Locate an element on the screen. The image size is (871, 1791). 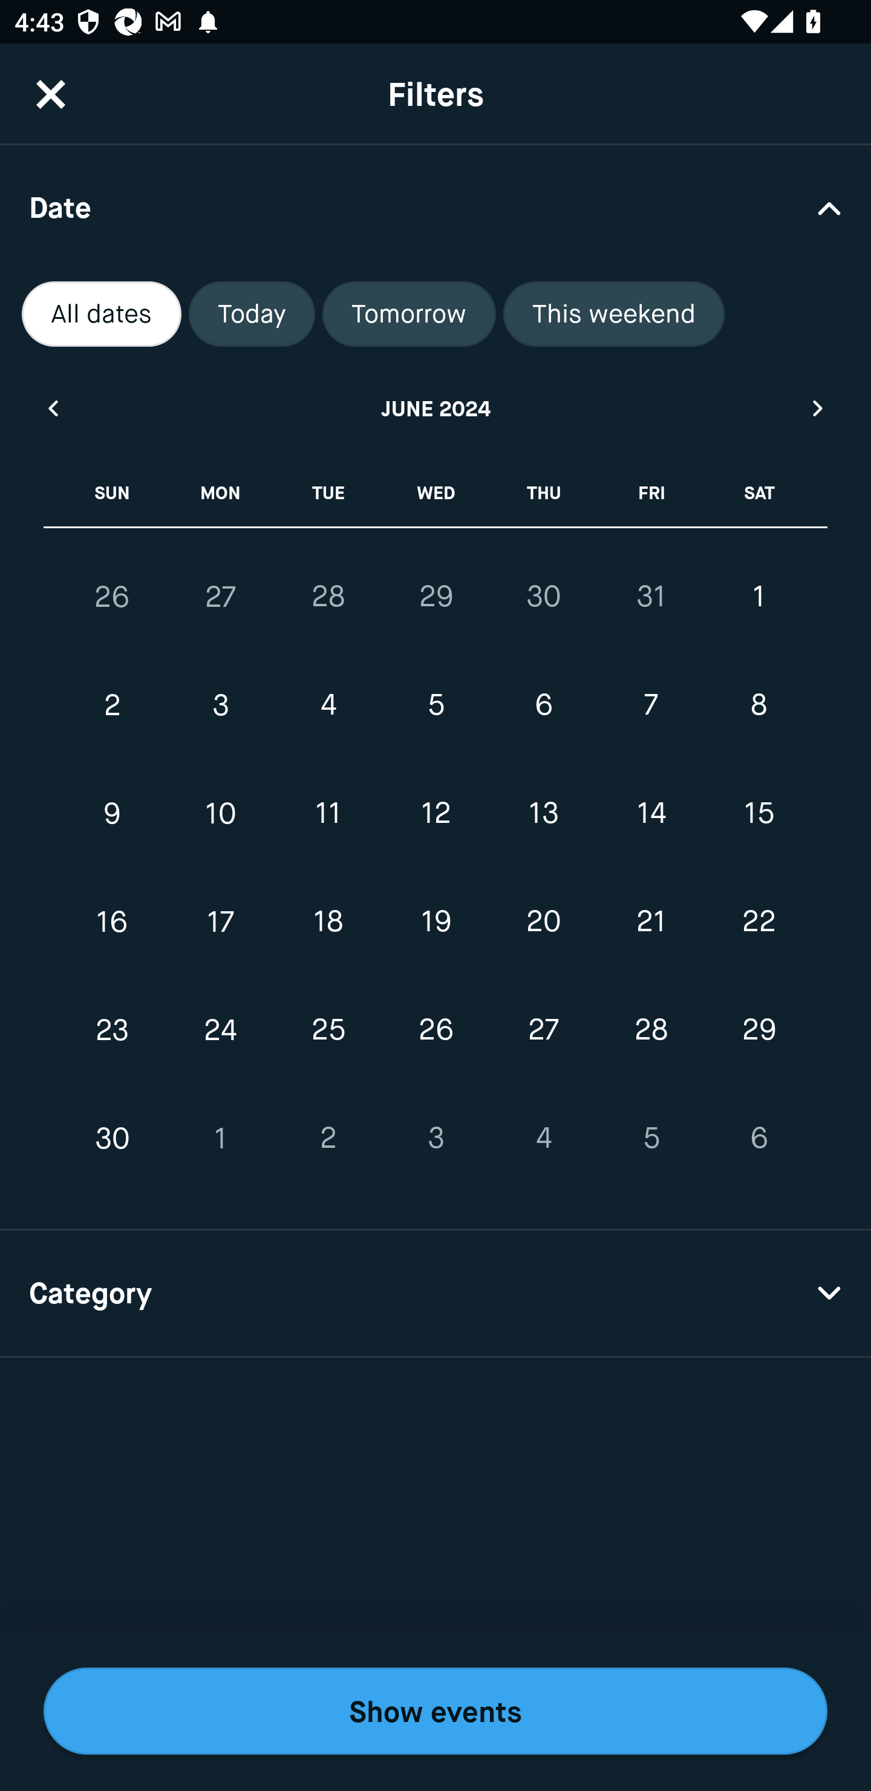
29 is located at coordinates (758, 1030).